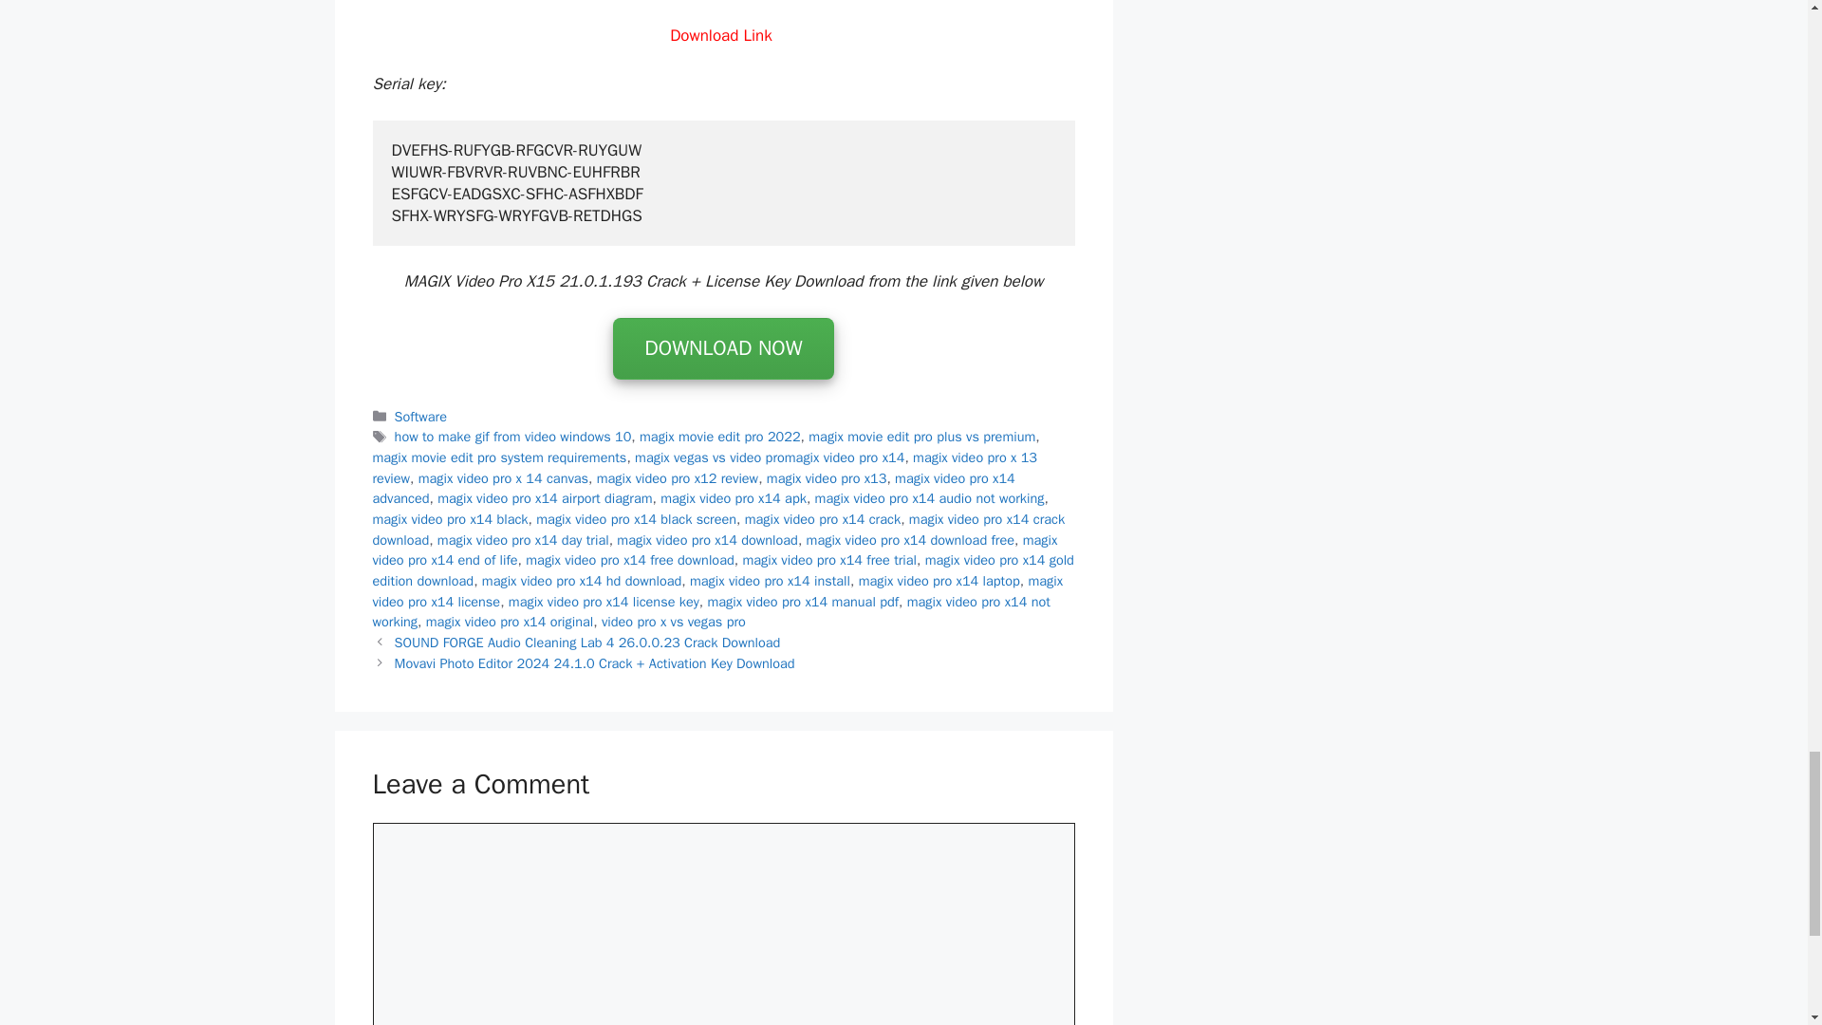 The height and width of the screenshot is (1025, 1822). I want to click on magix video pro x 14 canvas, so click(503, 478).